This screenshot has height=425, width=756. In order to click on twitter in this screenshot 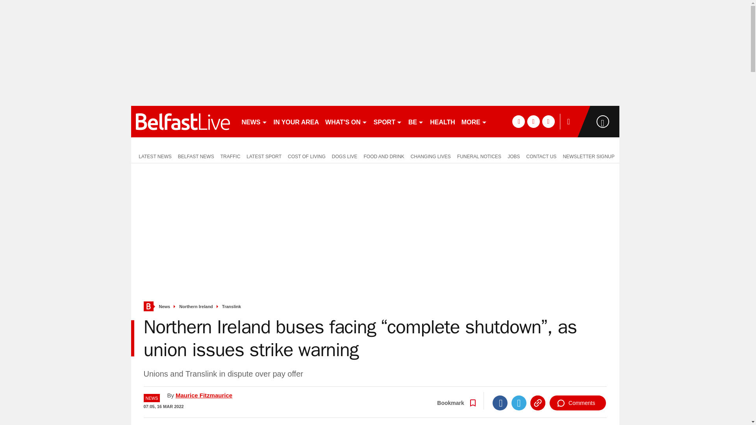, I will do `click(533, 121)`.